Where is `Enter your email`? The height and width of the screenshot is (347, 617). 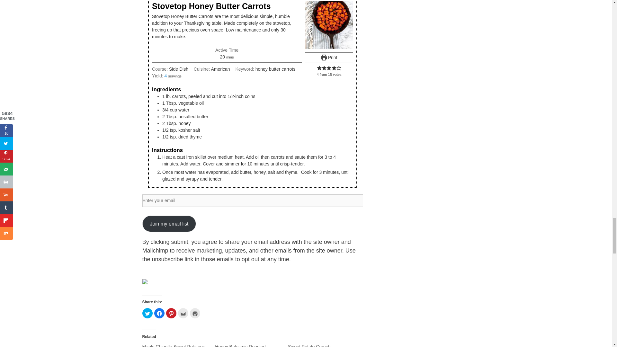
Enter your email is located at coordinates (252, 200).